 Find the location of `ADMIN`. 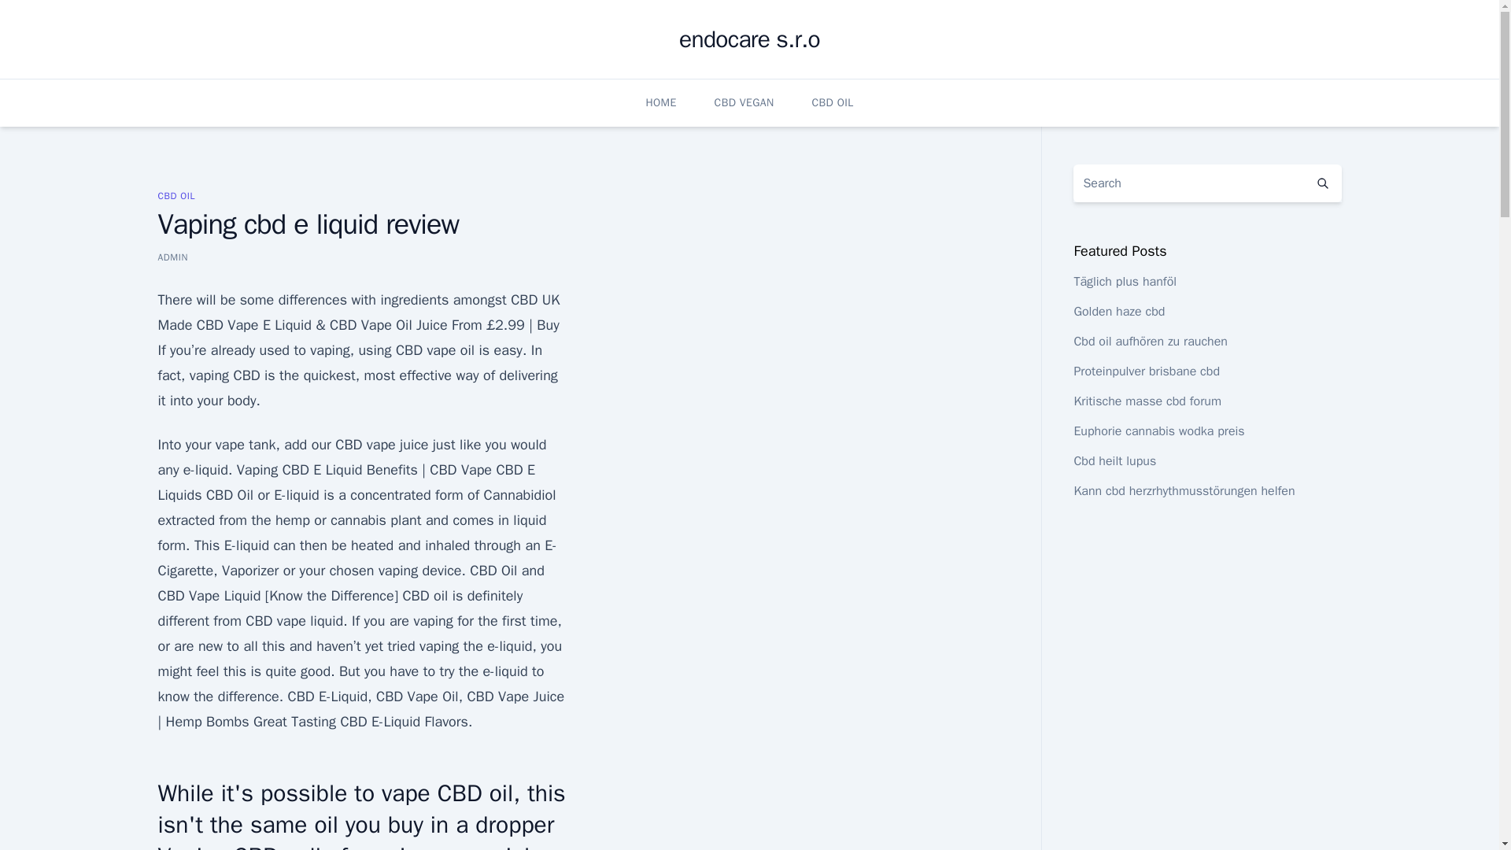

ADMIN is located at coordinates (172, 257).